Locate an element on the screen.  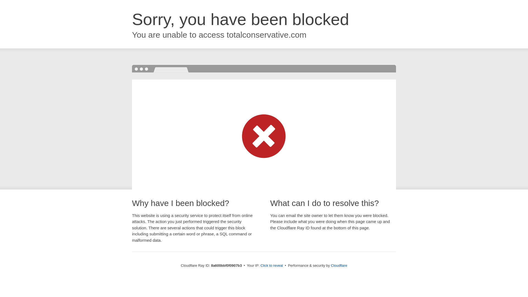
Cloudflare is located at coordinates (339, 265).